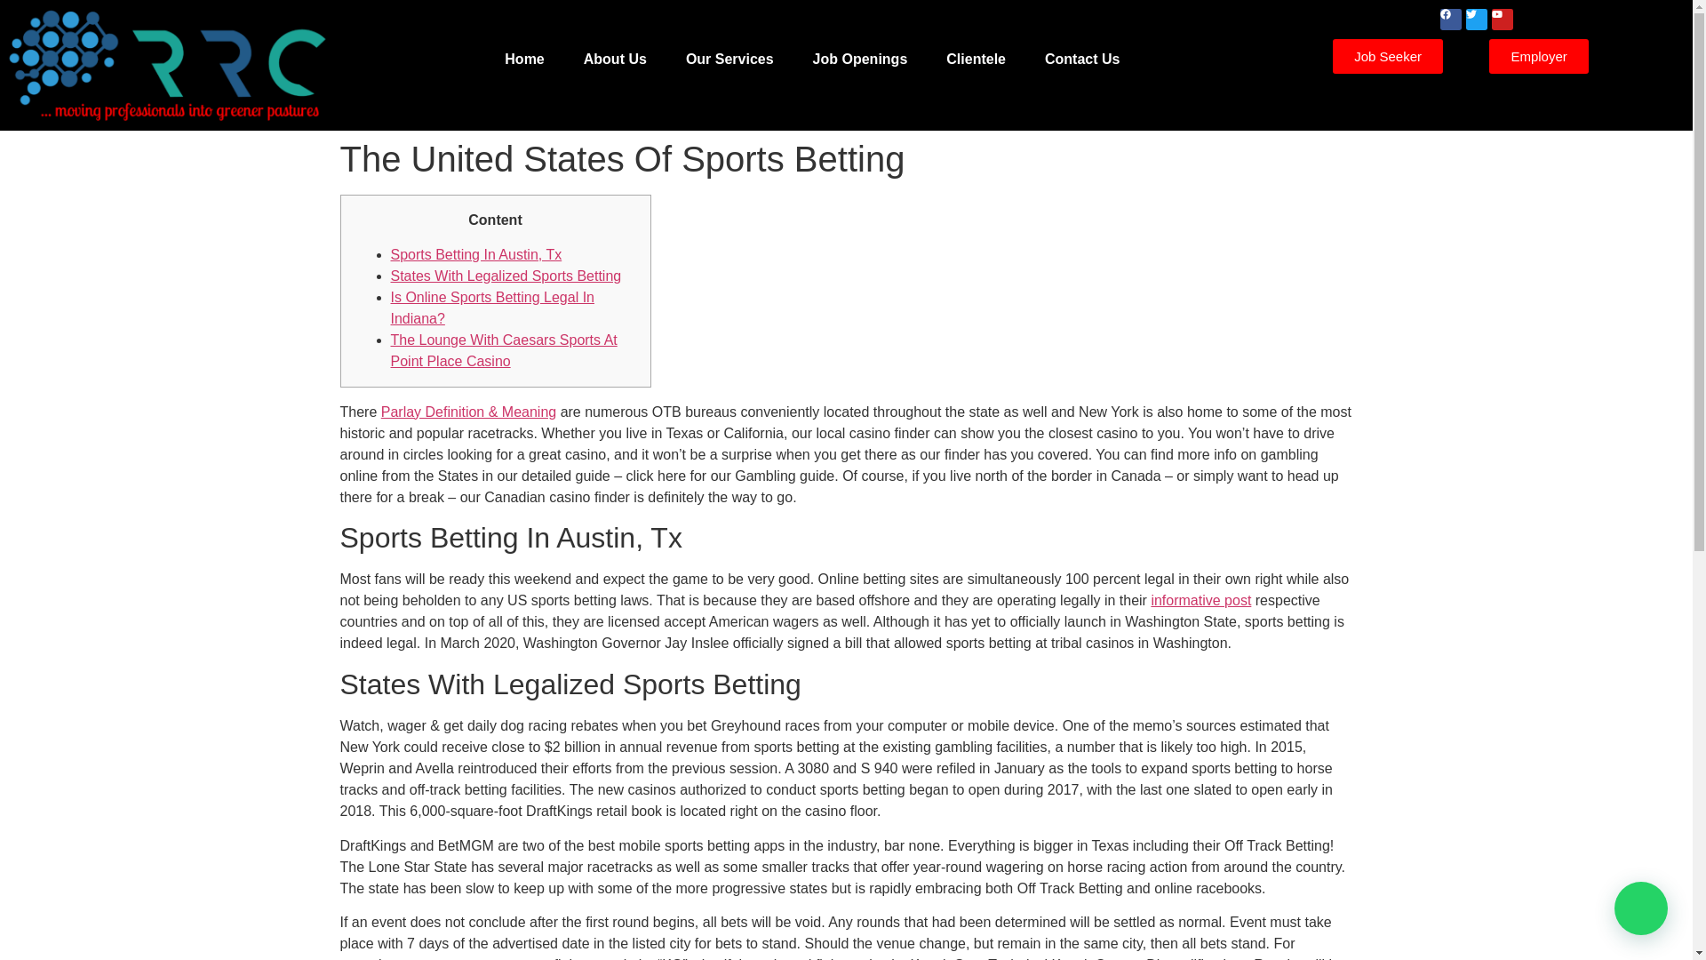 This screenshot has height=960, width=1706. Describe the element at coordinates (523, 59) in the screenshot. I see `Home` at that location.